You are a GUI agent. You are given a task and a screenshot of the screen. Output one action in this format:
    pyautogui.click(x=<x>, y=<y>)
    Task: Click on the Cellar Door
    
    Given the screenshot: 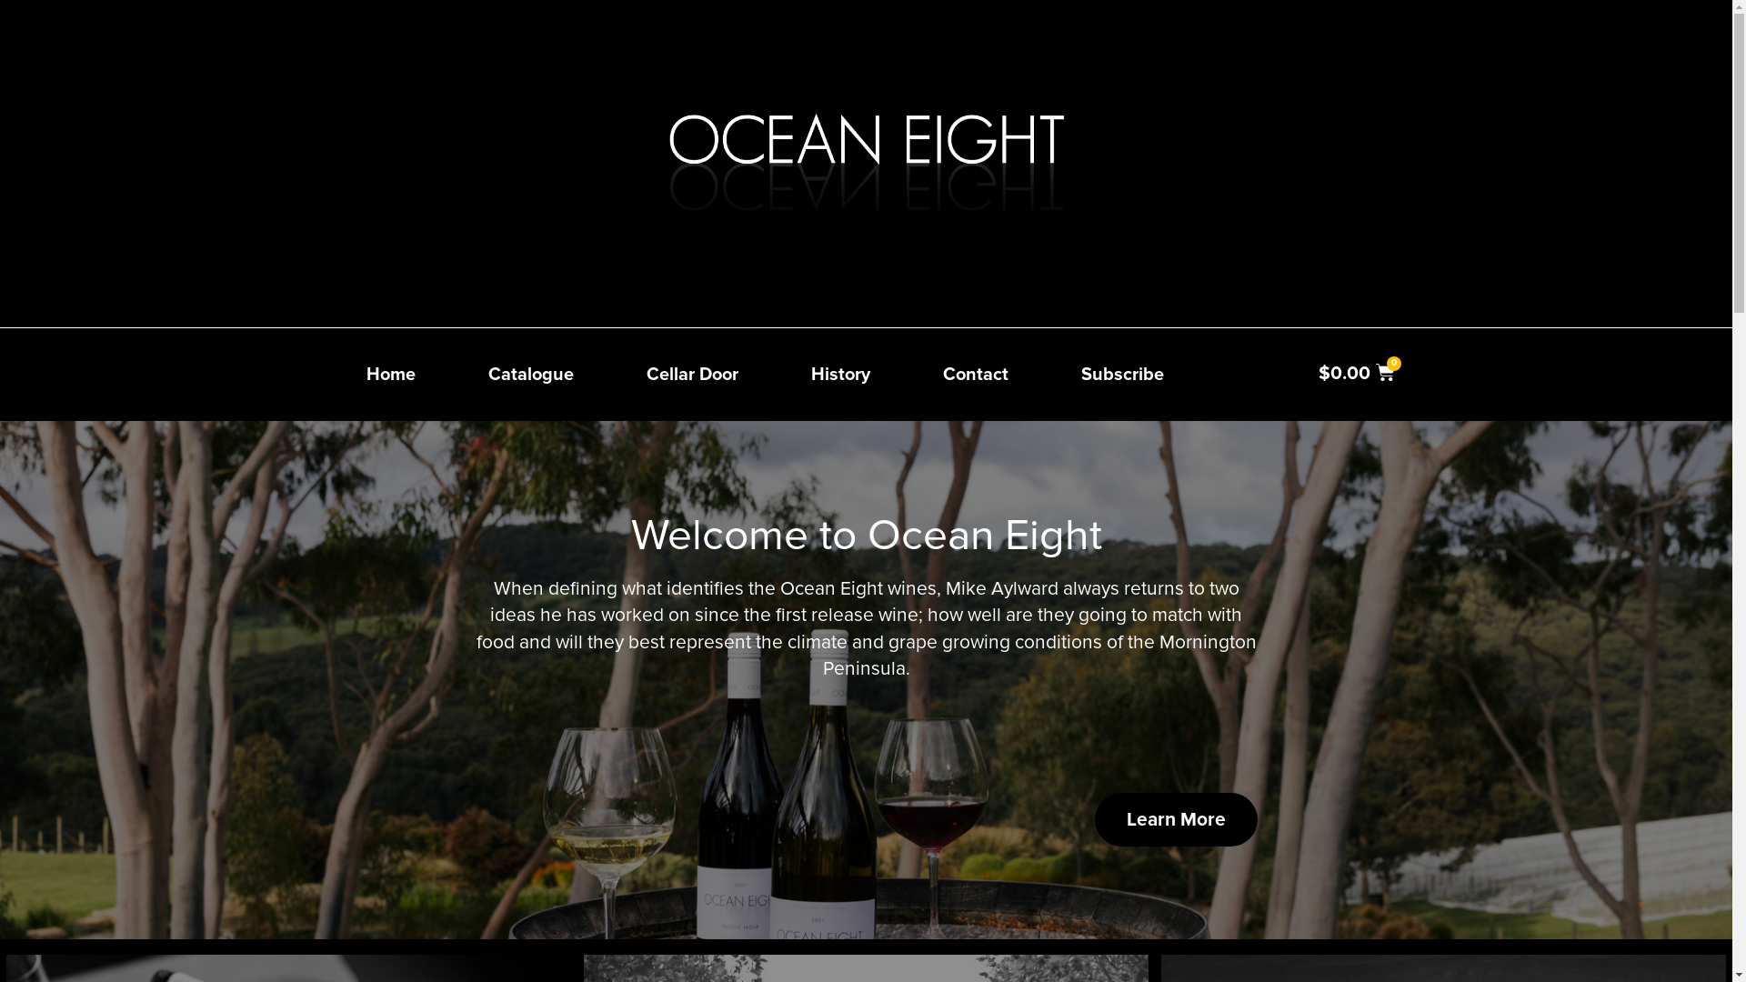 What is the action you would take?
    pyautogui.click(x=691, y=375)
    